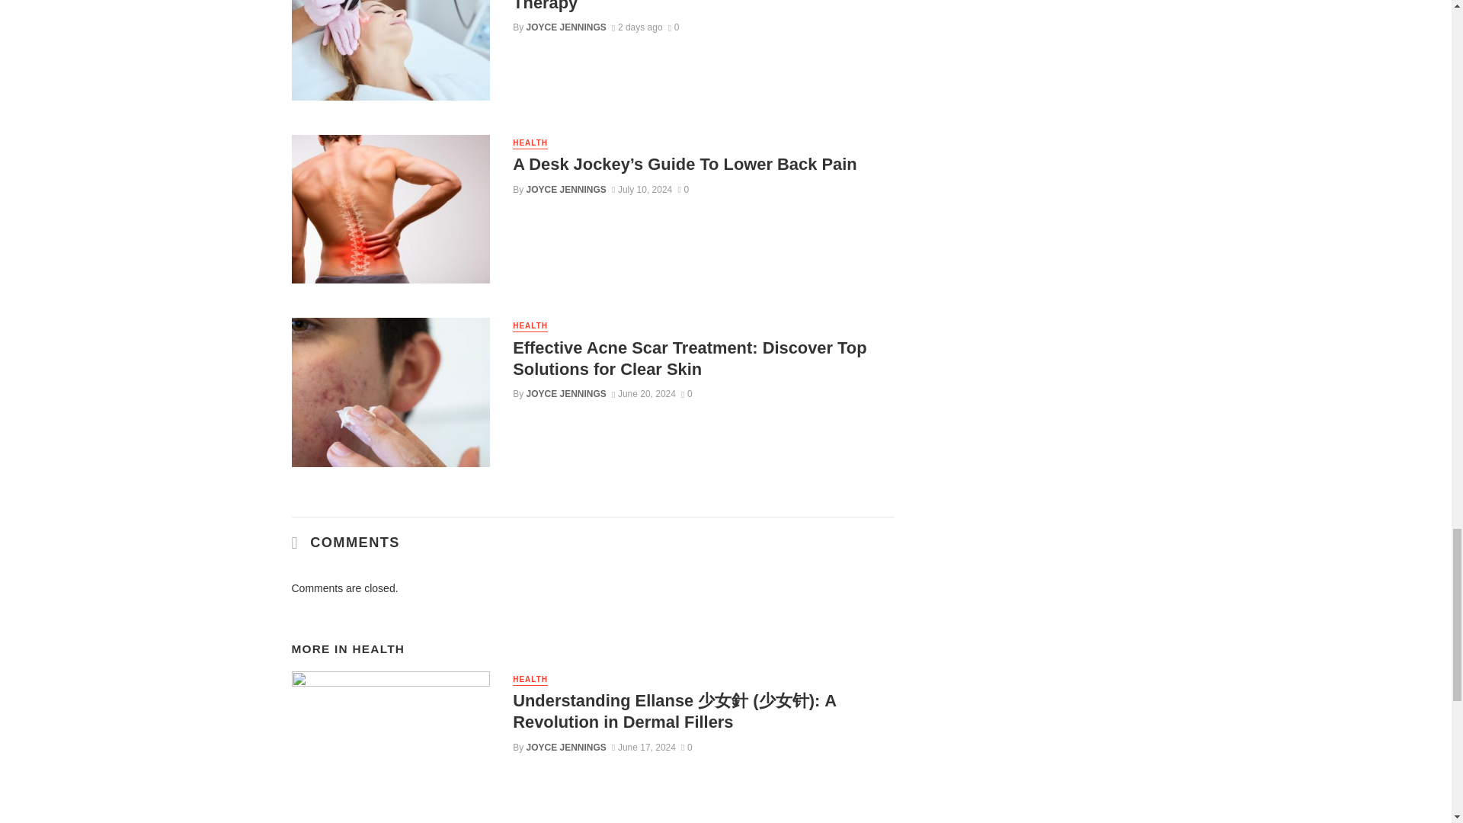 Image resolution: width=1463 pixels, height=823 pixels. What do you see at coordinates (567, 27) in the screenshot?
I see `JOYCE JENNINGS` at bounding box center [567, 27].